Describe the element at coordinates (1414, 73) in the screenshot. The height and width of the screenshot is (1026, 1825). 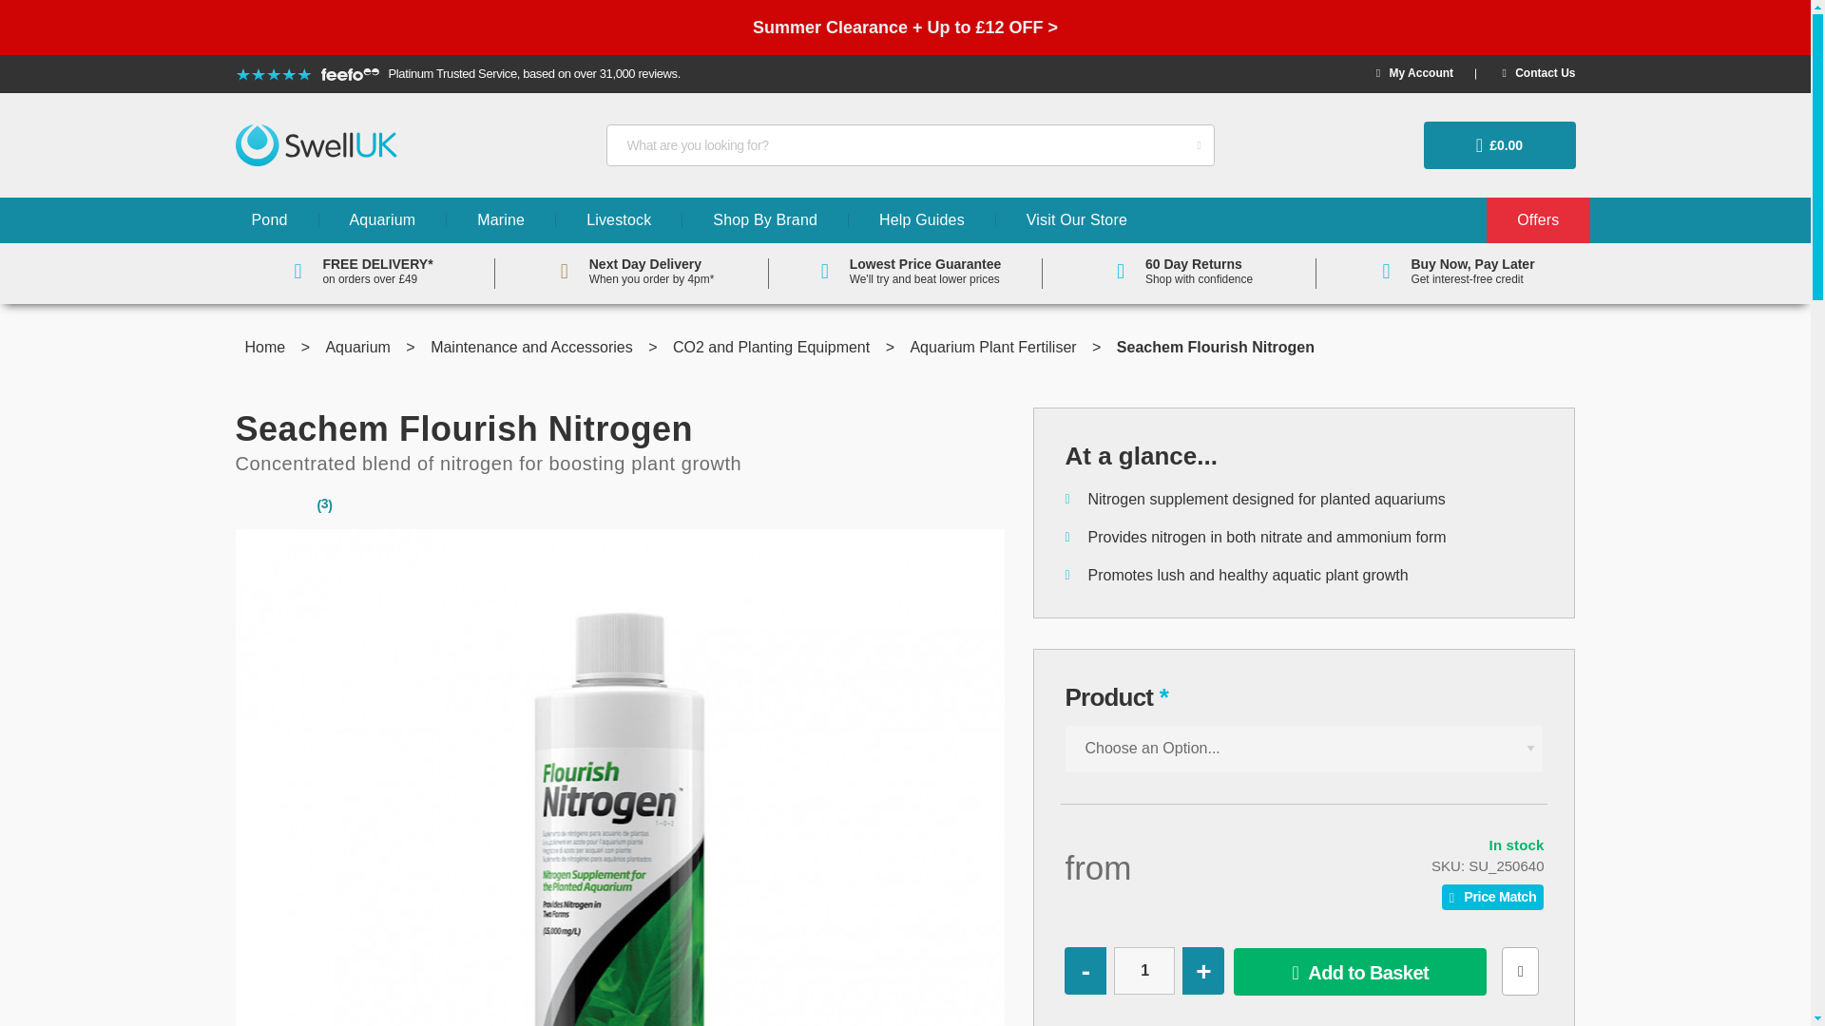
I see `My Account` at that location.